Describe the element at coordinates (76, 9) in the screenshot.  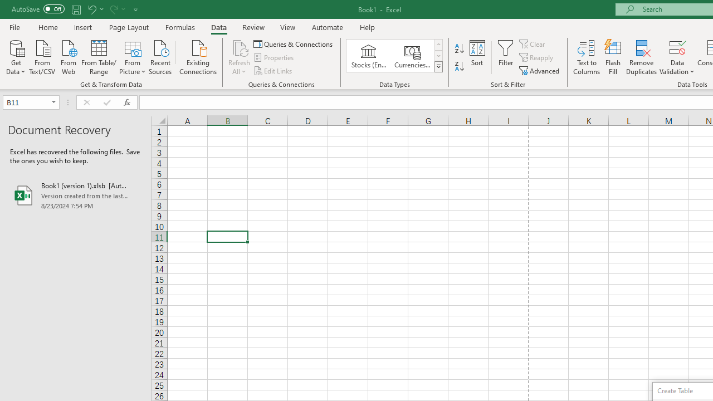
I see `Save` at that location.